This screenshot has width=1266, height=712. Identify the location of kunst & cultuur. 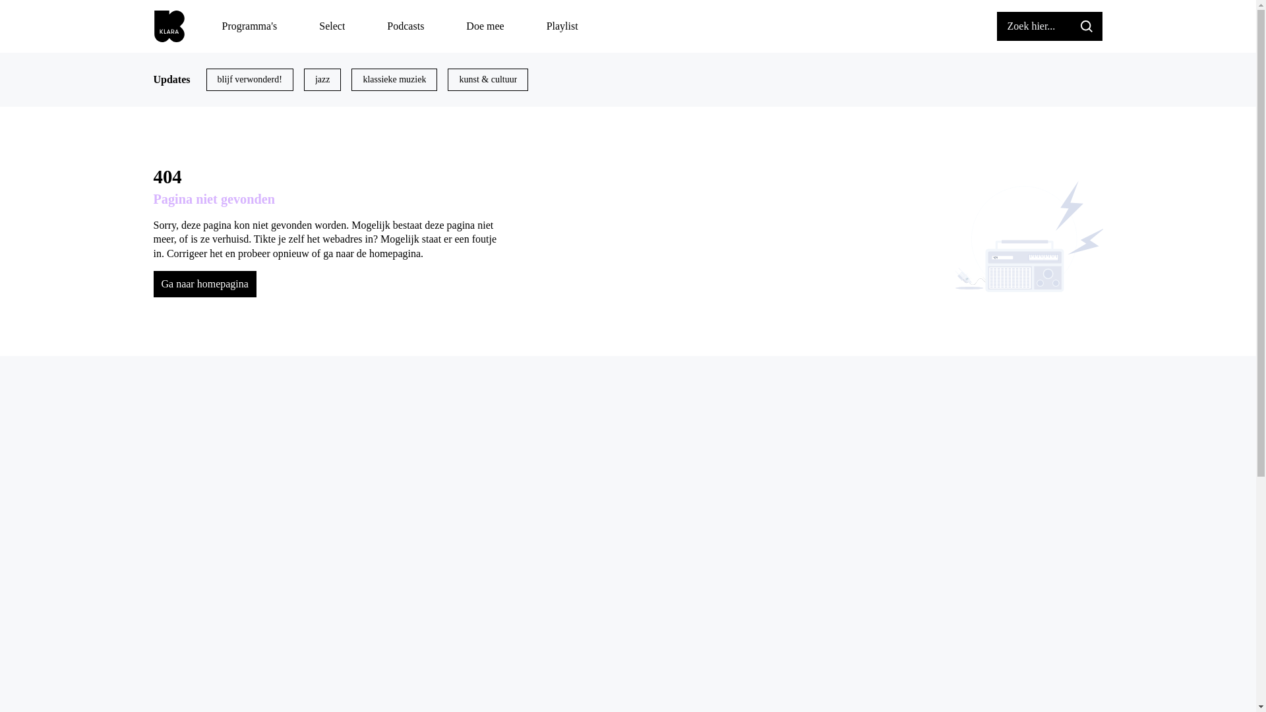
(488, 80).